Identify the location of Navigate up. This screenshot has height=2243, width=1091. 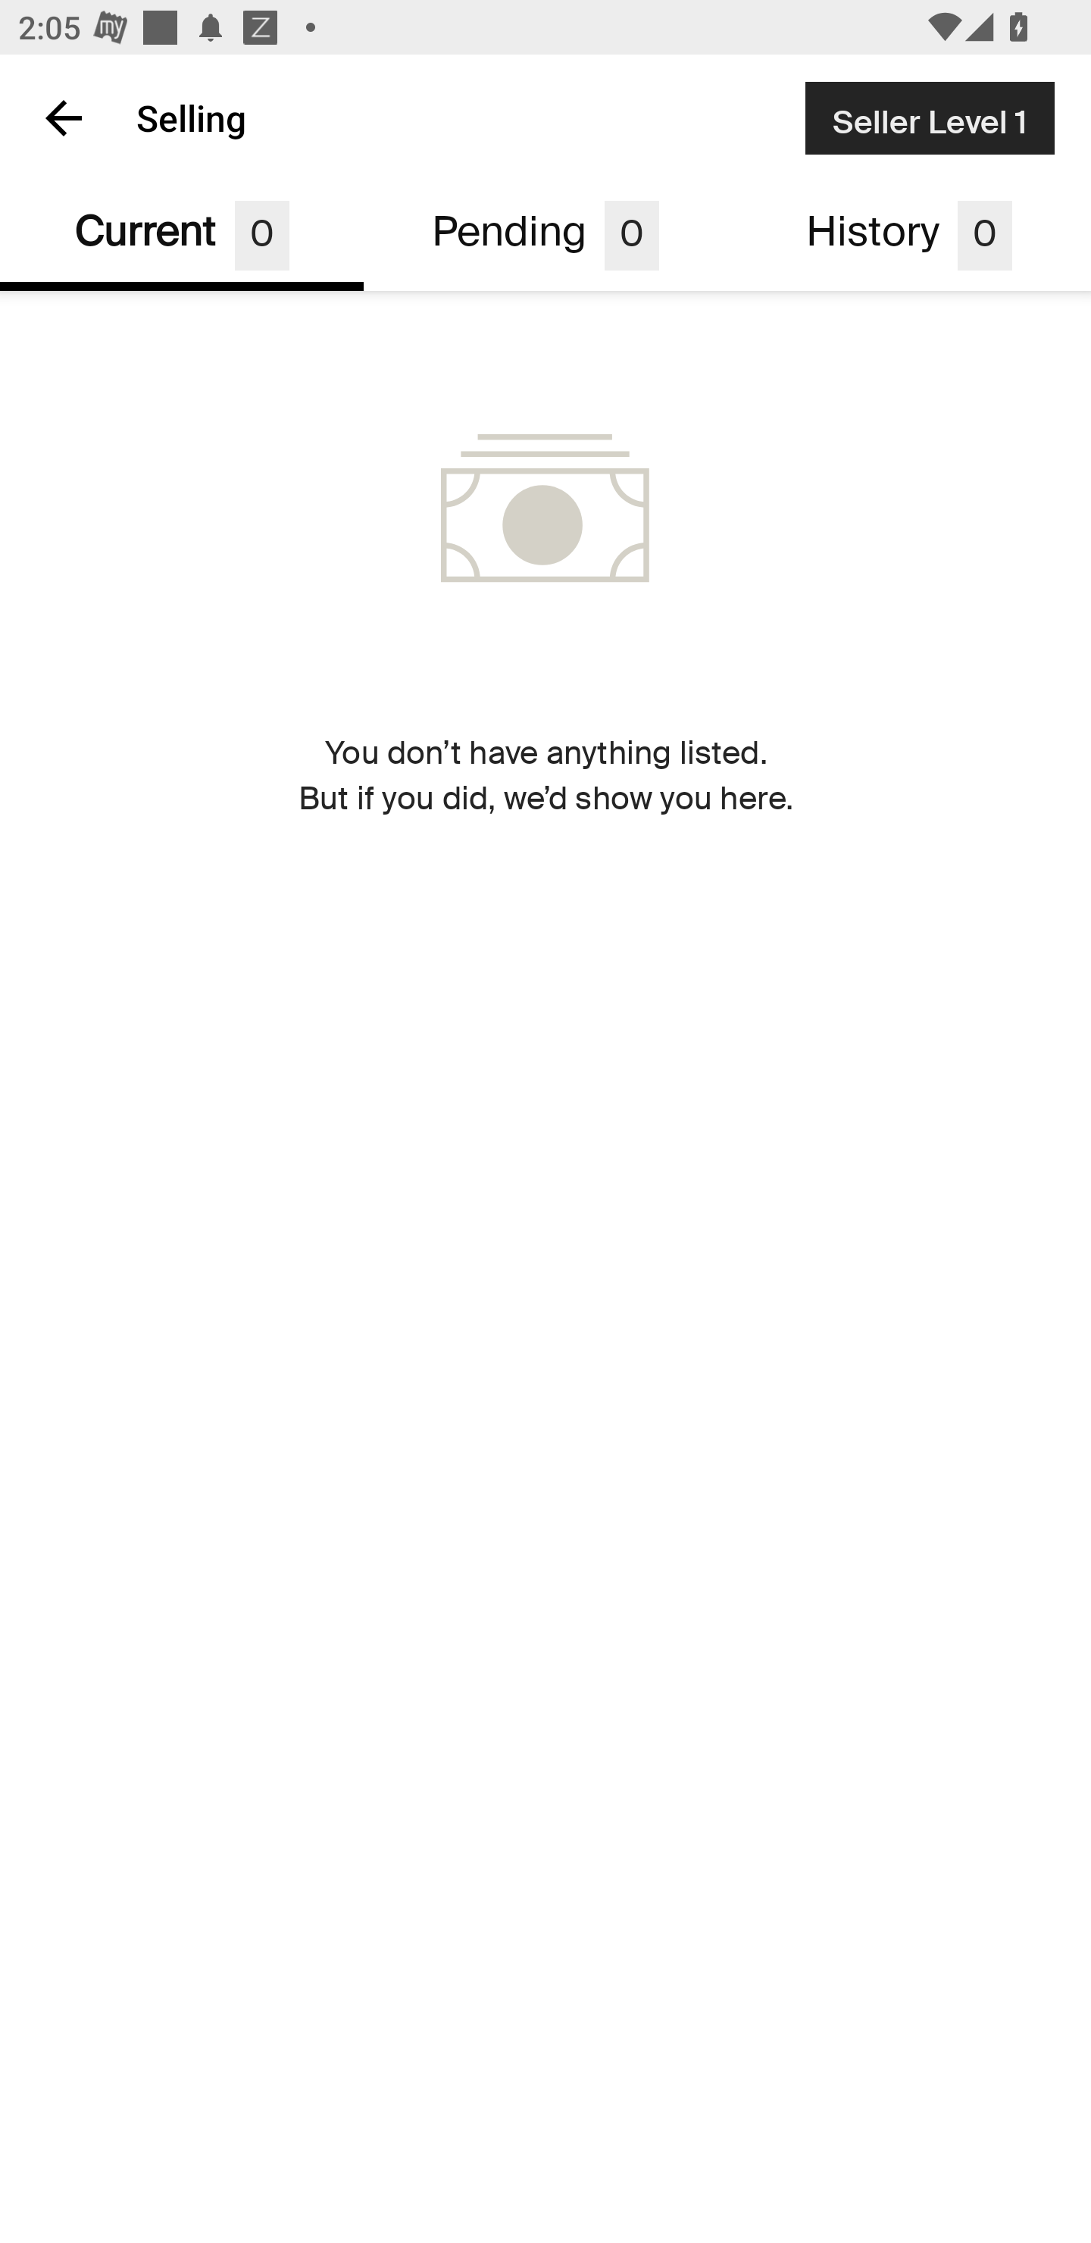
(64, 117).